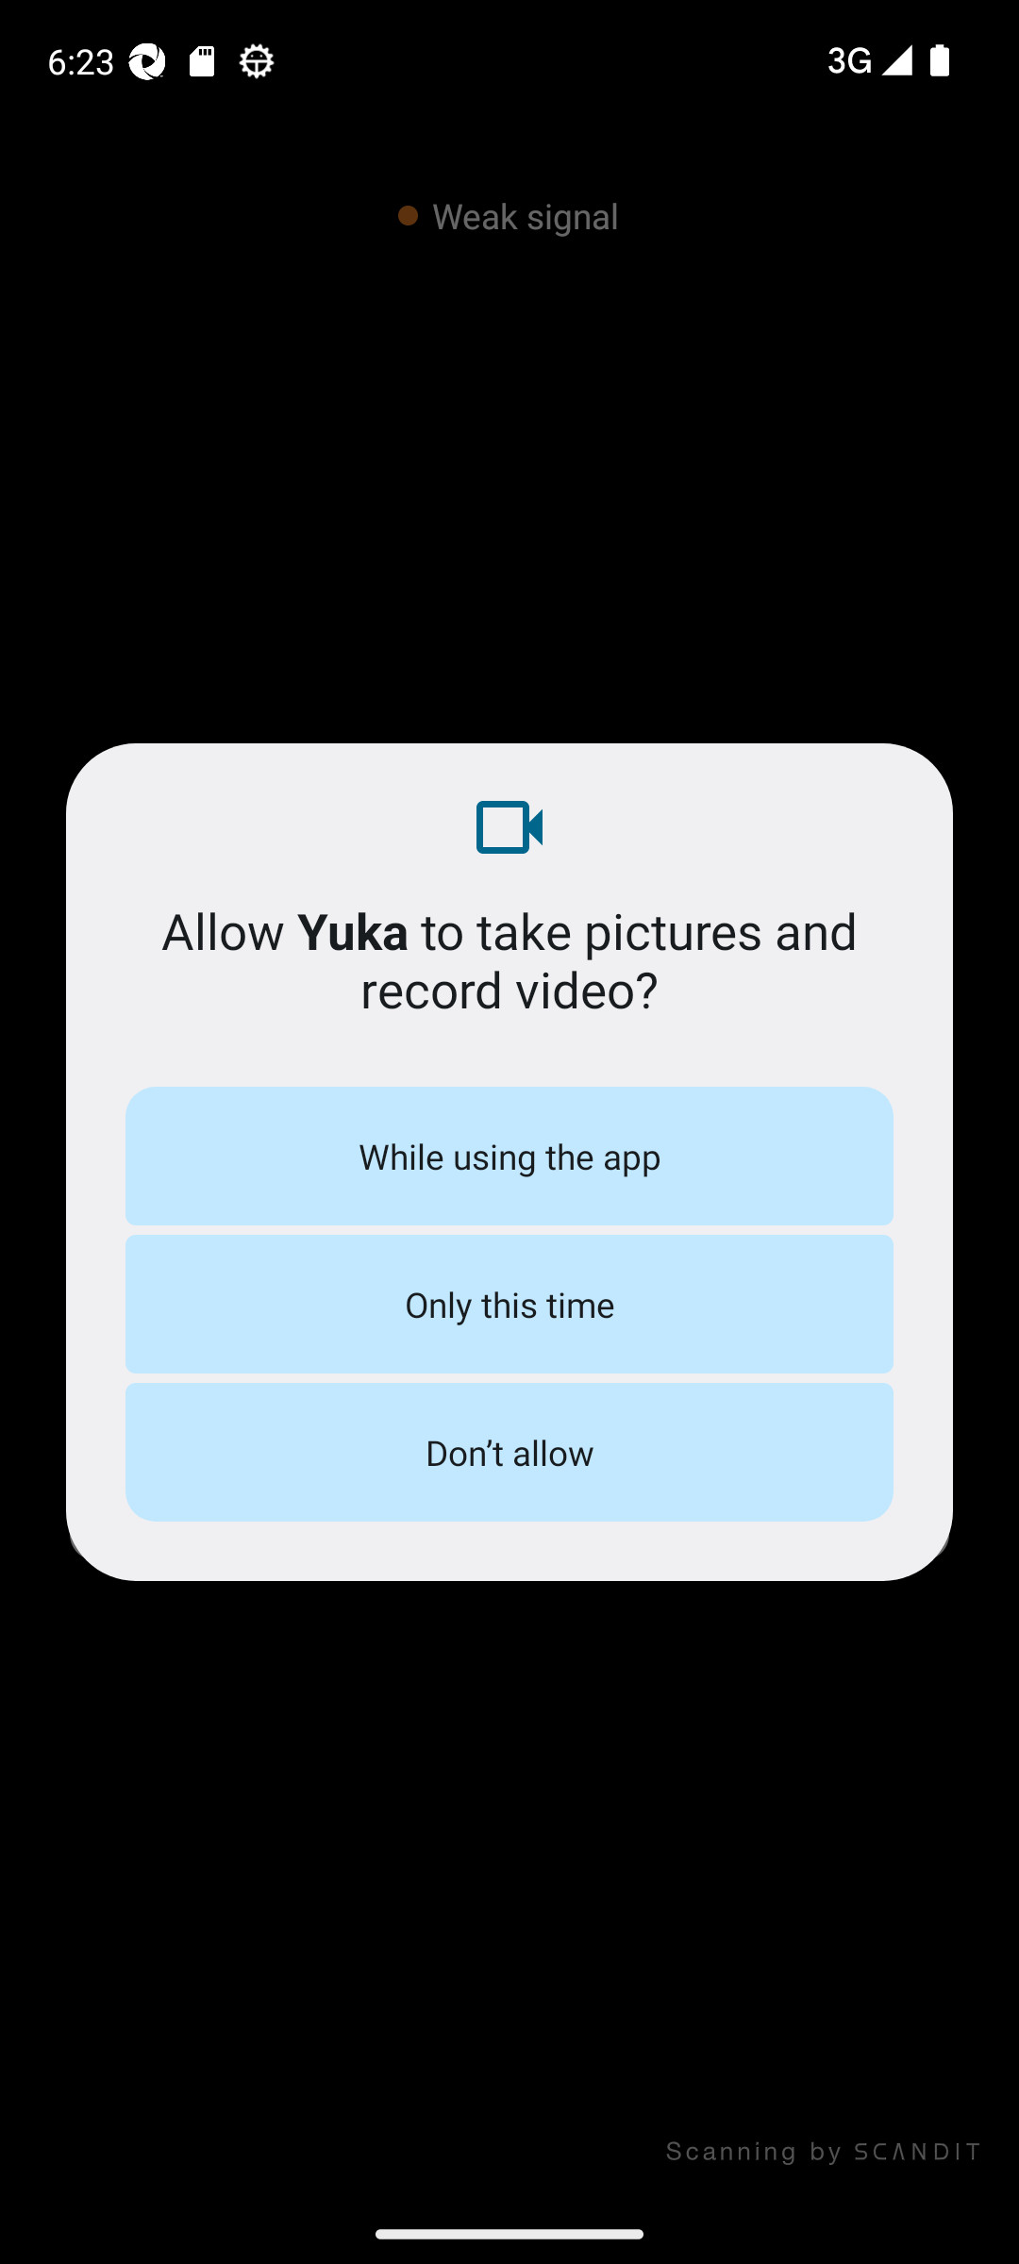 The width and height of the screenshot is (1019, 2264). Describe the element at coordinates (509, 1452) in the screenshot. I see `Don’t allow` at that location.